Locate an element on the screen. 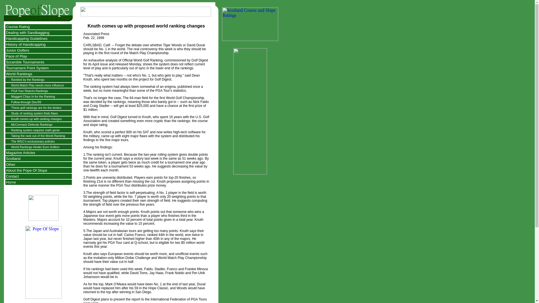 The height and width of the screenshot is (303, 539). Contact is located at coordinates (12, 176).